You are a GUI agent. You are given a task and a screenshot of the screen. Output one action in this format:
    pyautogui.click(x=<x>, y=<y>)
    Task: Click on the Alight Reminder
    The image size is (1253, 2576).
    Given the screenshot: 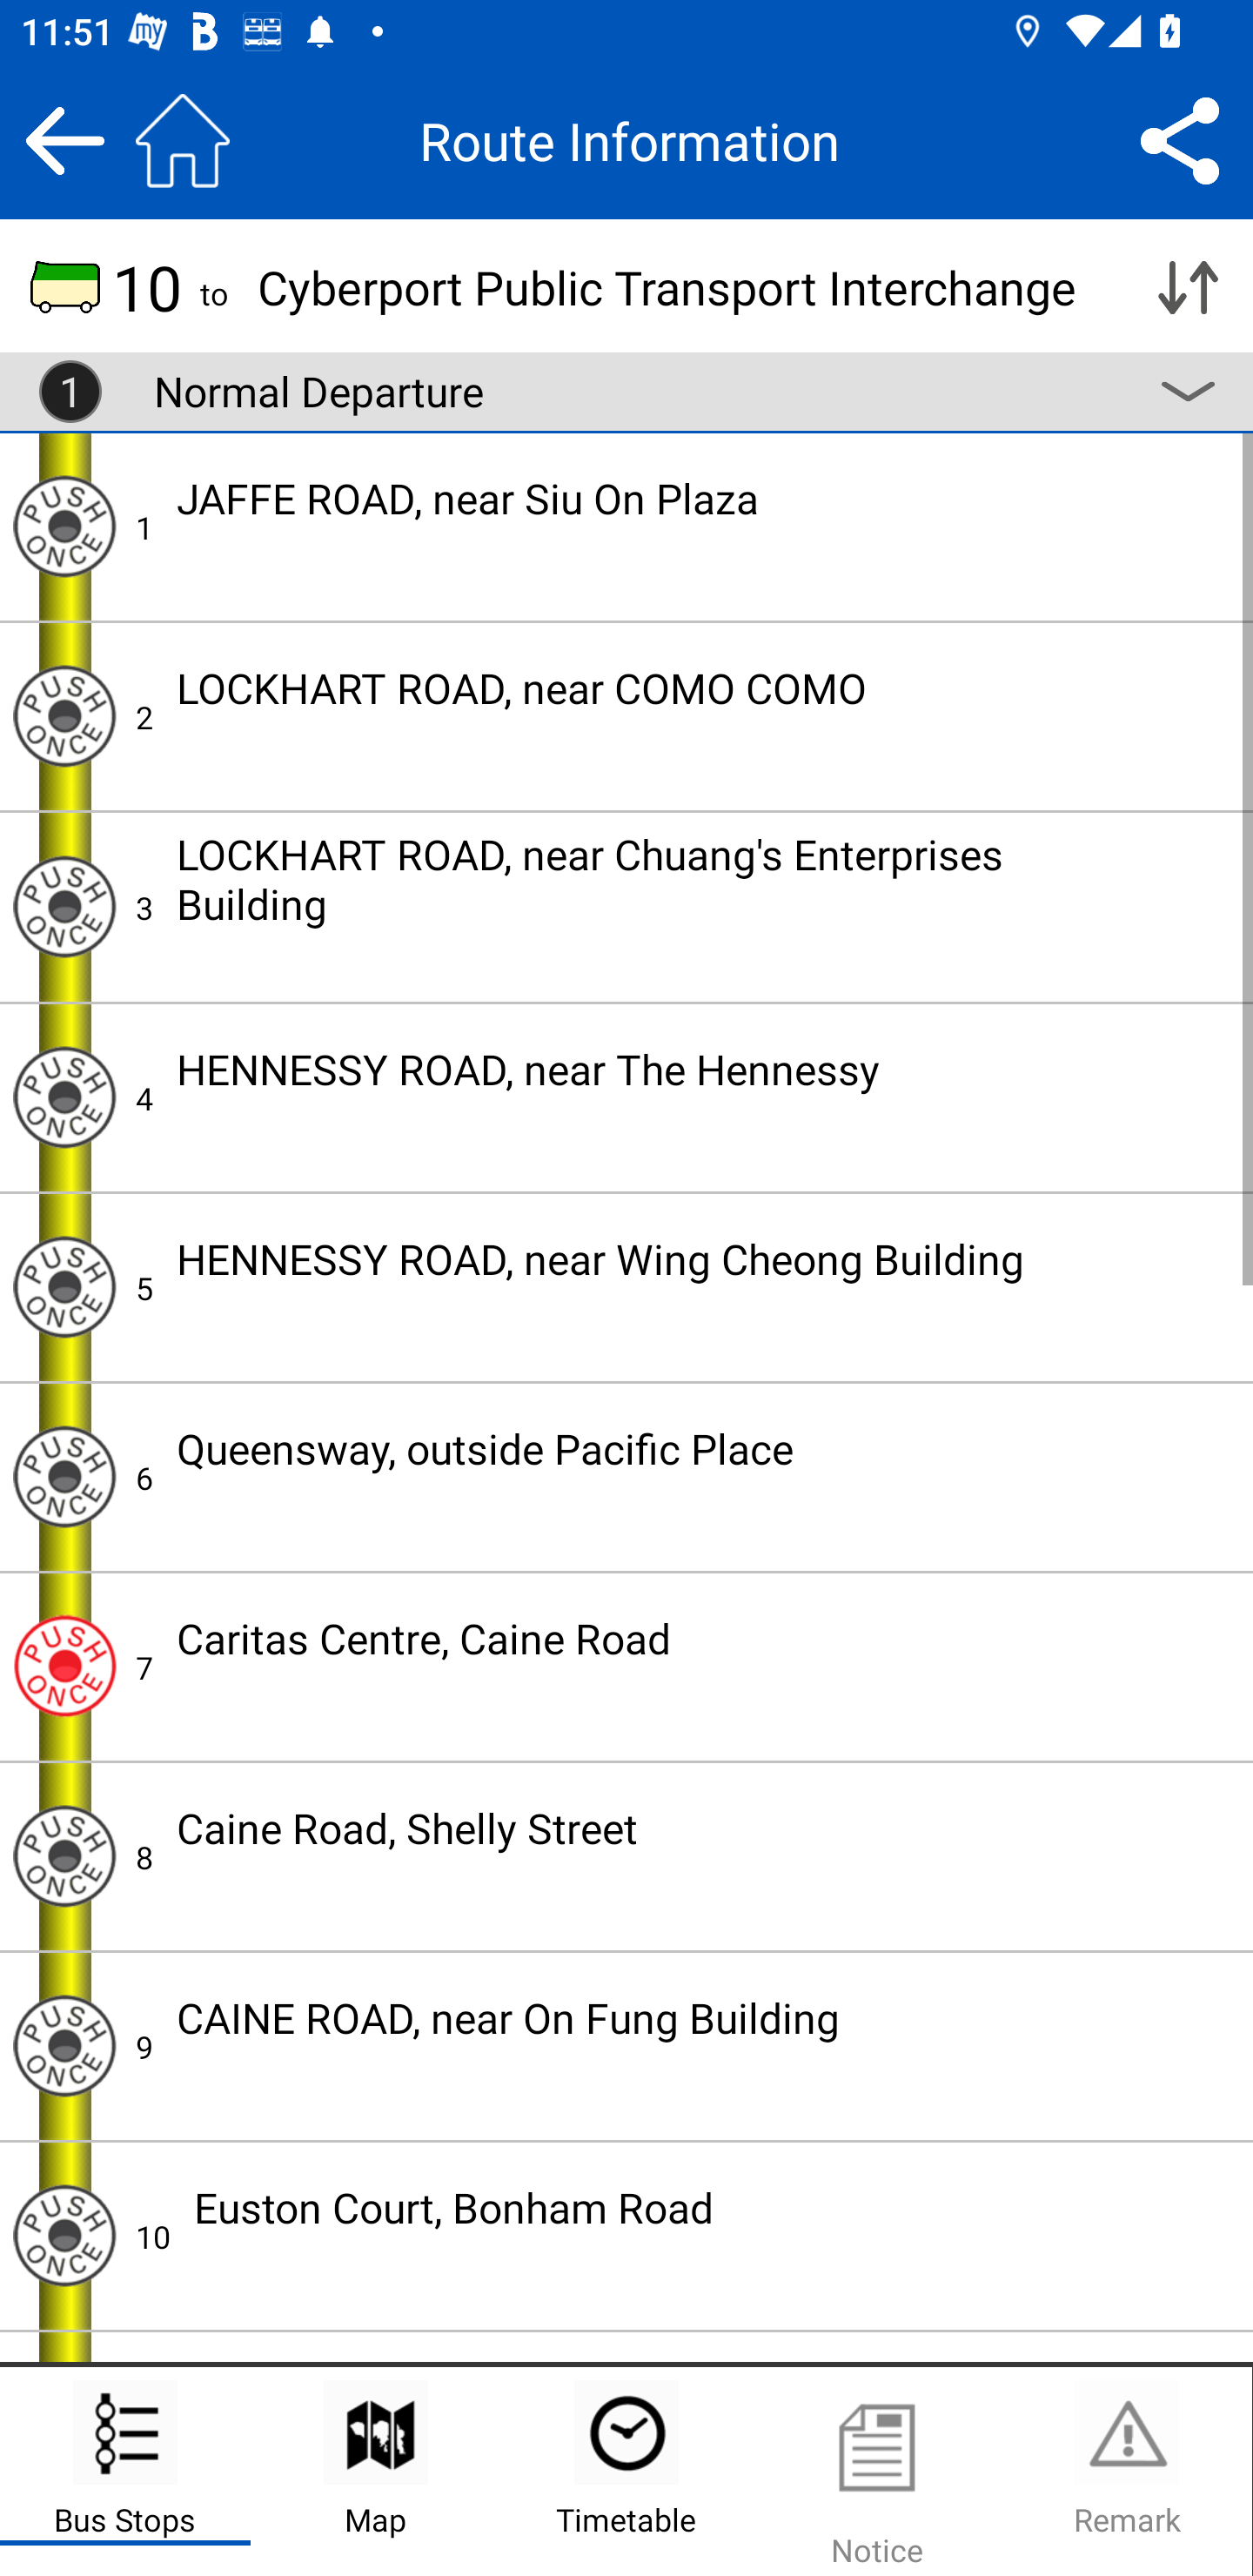 What is the action you would take?
    pyautogui.click(x=64, y=715)
    